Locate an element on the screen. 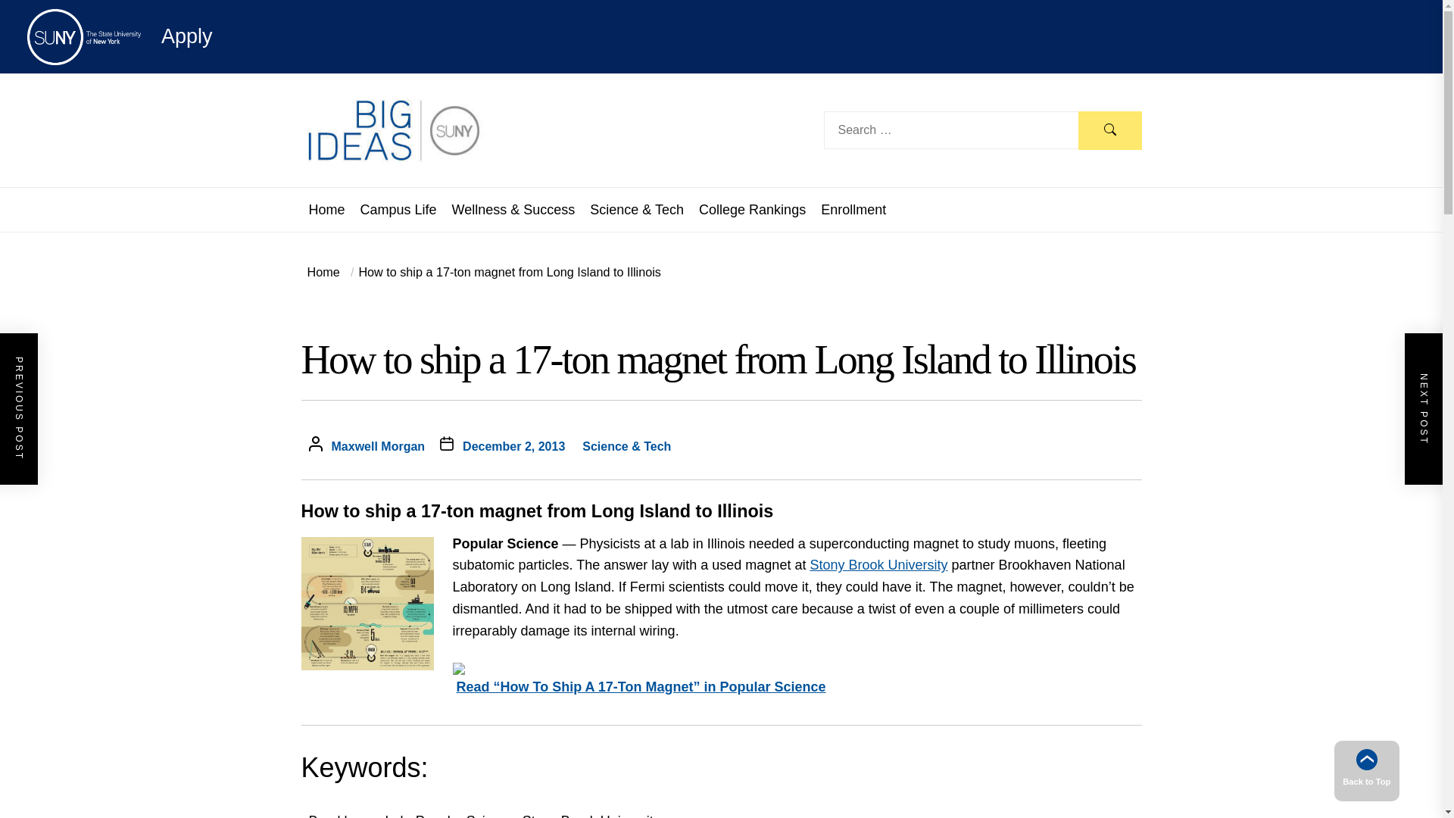 The image size is (1454, 818). Maxwell Morgan is located at coordinates (379, 447).